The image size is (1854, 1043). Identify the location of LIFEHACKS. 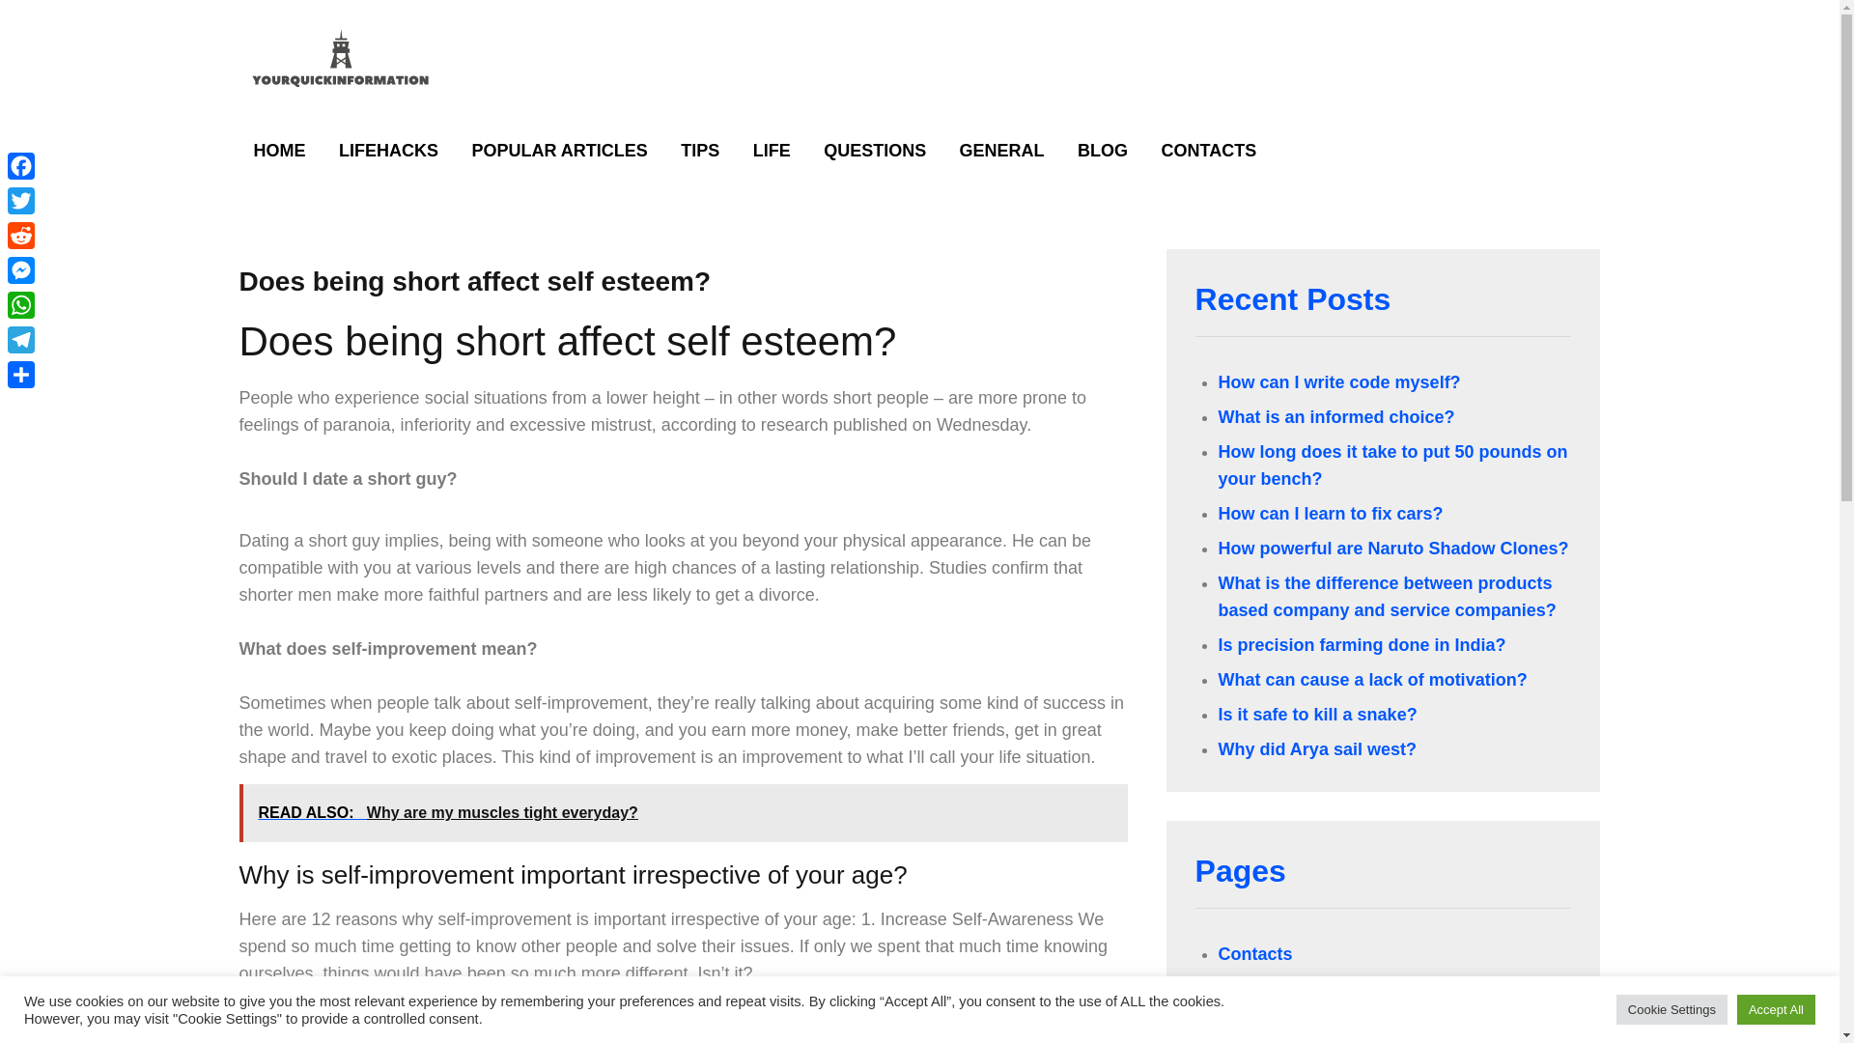
(388, 151).